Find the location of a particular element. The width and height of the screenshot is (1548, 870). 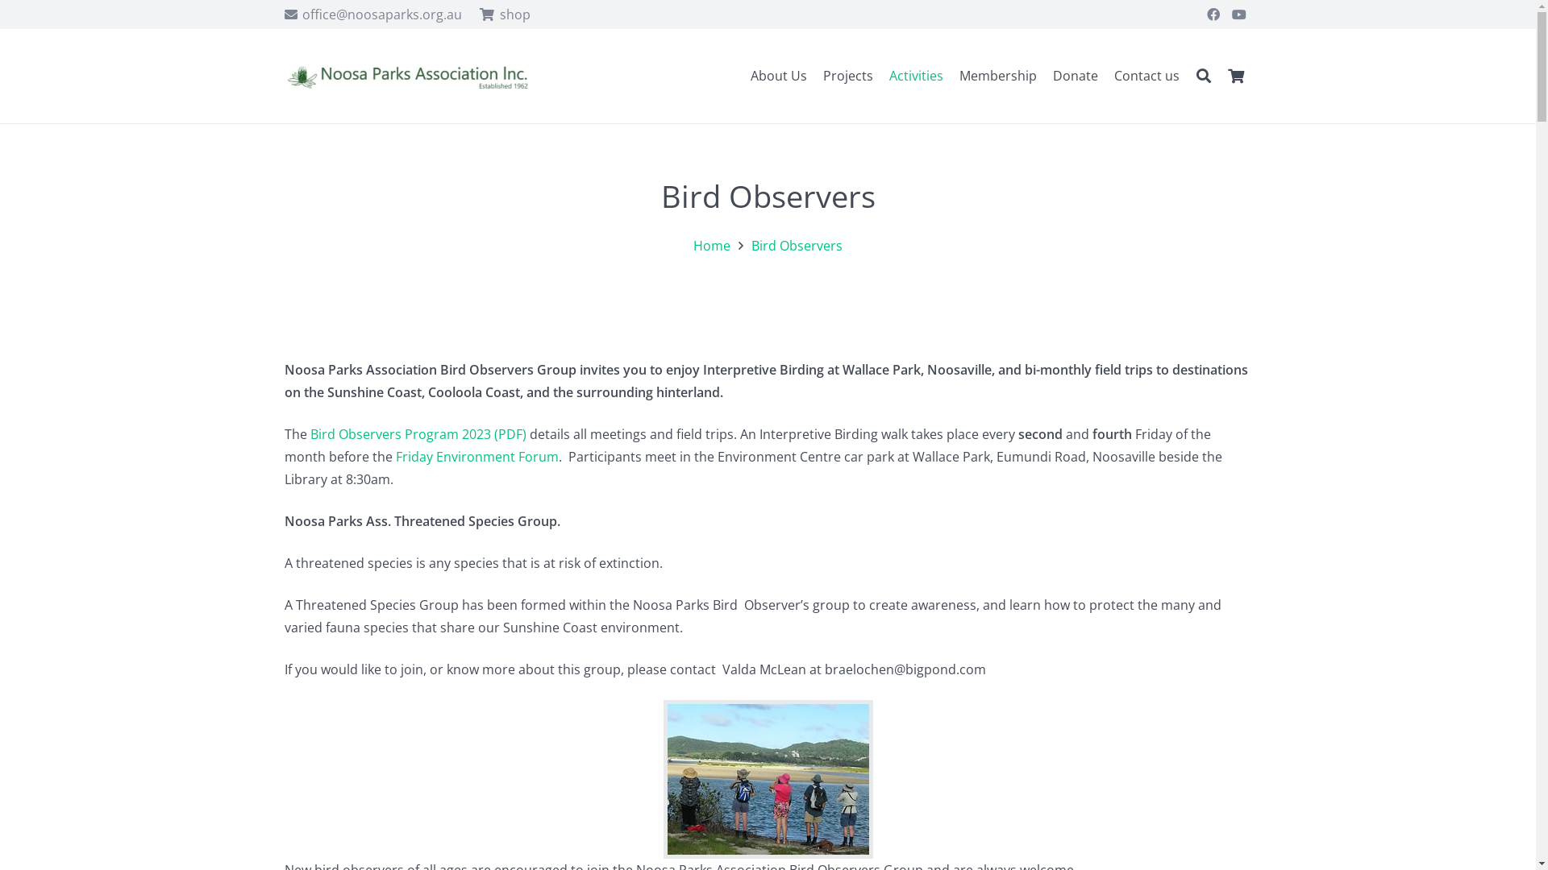

Bird Observers is located at coordinates (797, 246).